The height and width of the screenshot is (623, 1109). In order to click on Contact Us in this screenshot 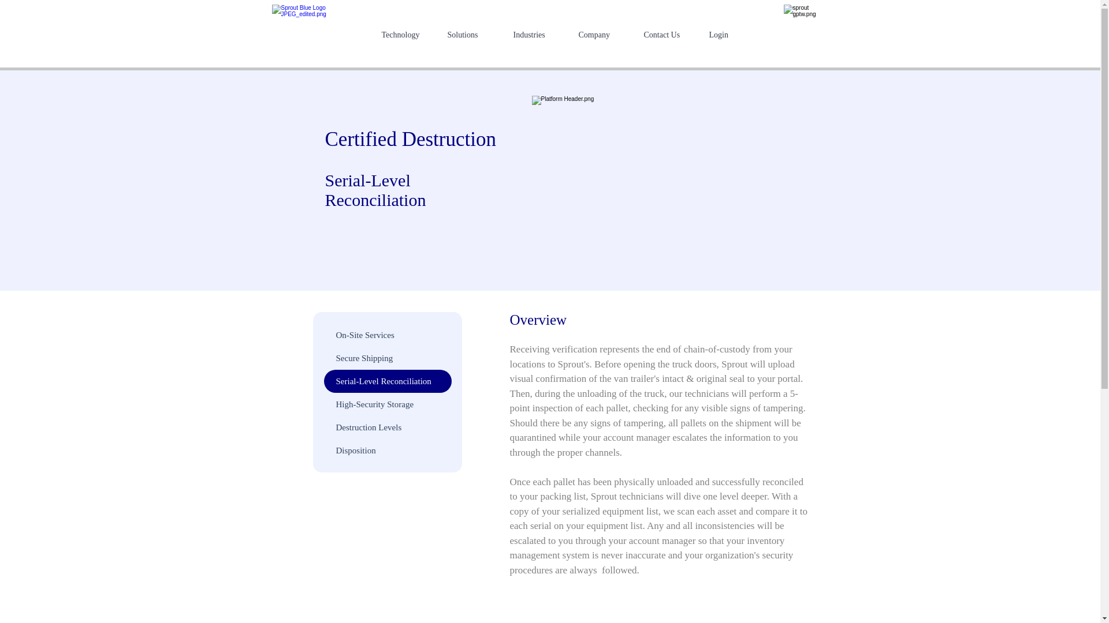, I will do `click(668, 35)`.